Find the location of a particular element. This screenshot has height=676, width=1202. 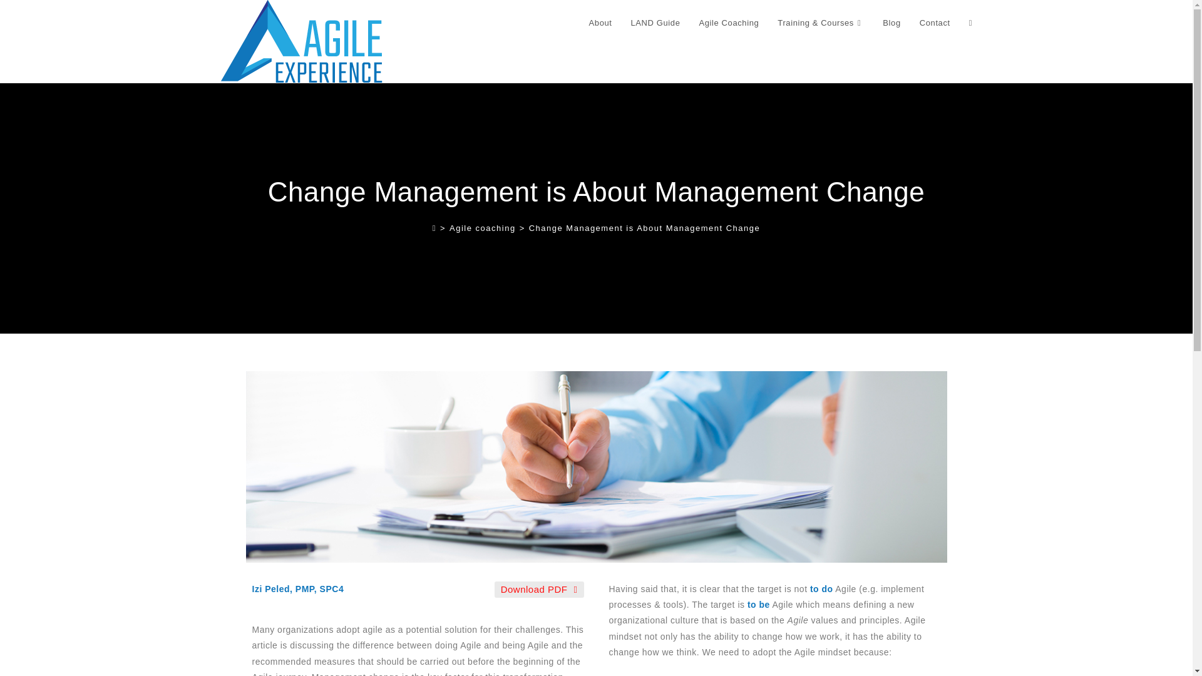

Contact is located at coordinates (934, 23).